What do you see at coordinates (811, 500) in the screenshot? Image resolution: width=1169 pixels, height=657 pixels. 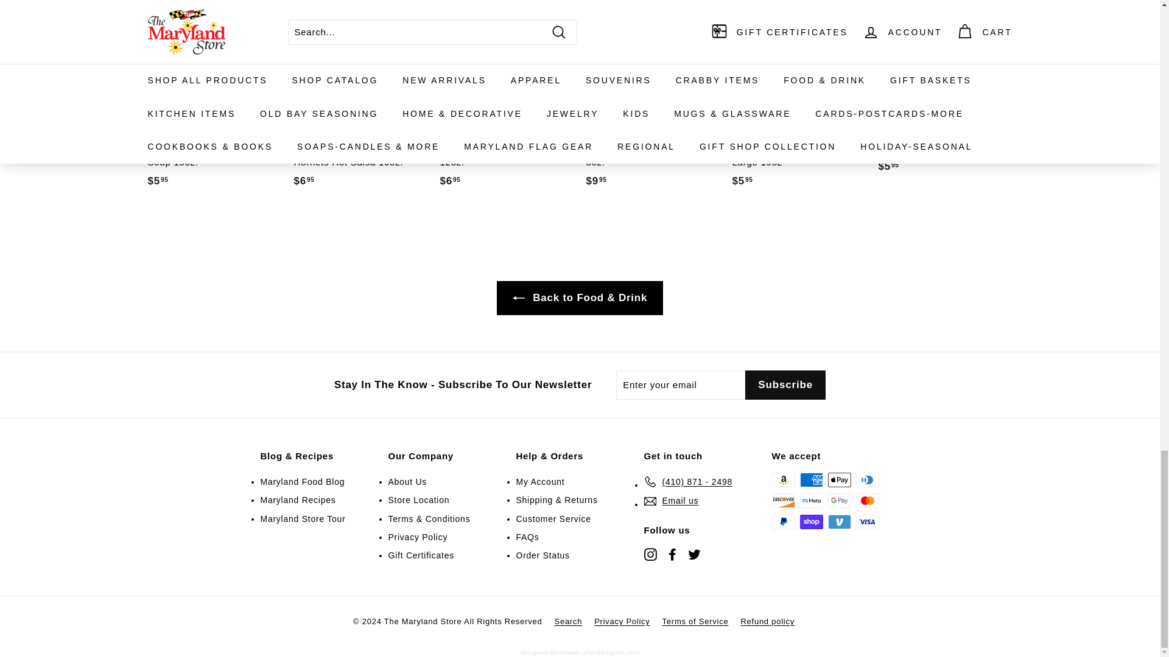 I see `Meta Pay` at bounding box center [811, 500].